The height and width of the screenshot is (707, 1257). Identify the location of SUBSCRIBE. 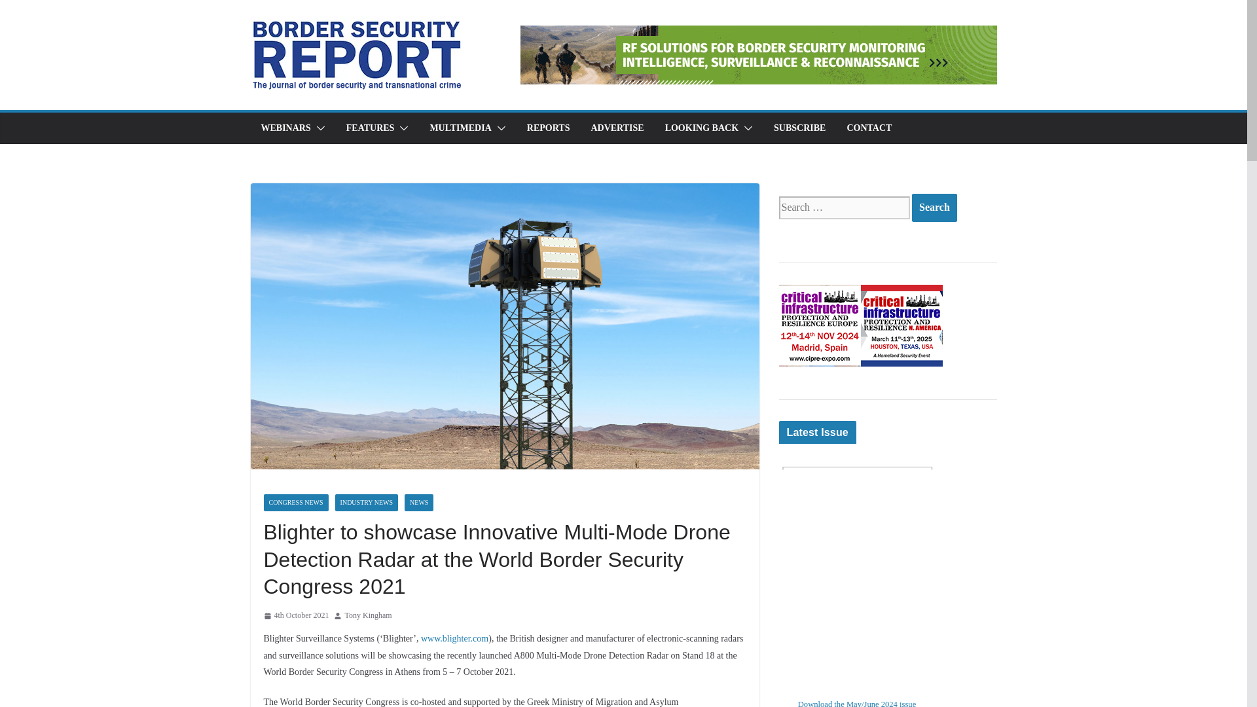
(800, 128).